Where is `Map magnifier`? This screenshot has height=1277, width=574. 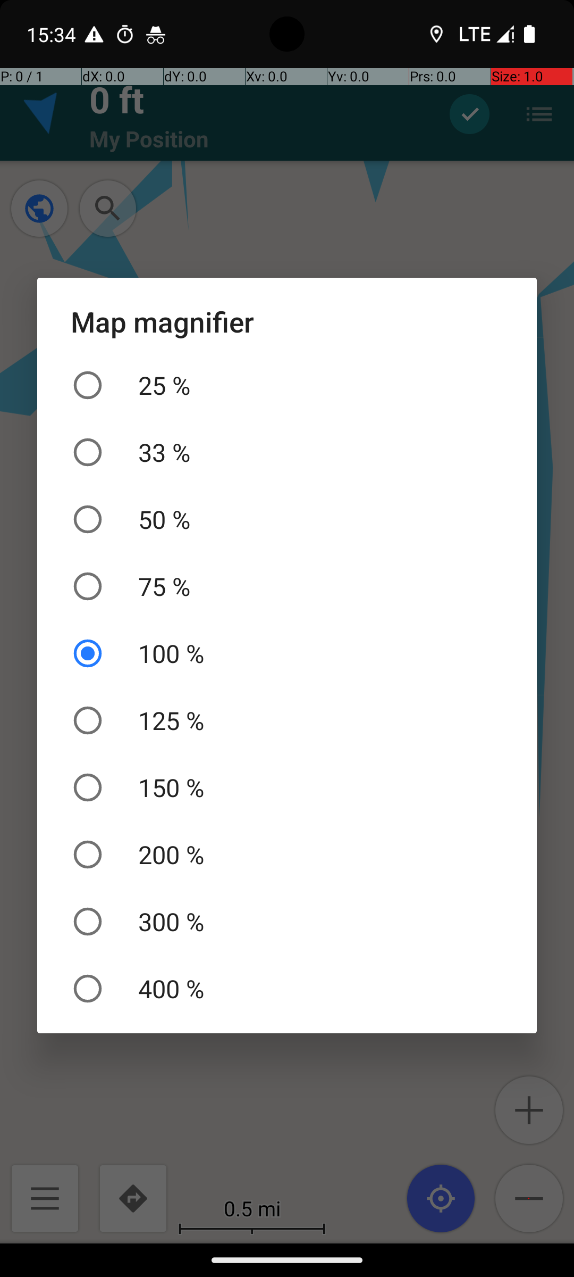
Map magnifier is located at coordinates (287, 321).